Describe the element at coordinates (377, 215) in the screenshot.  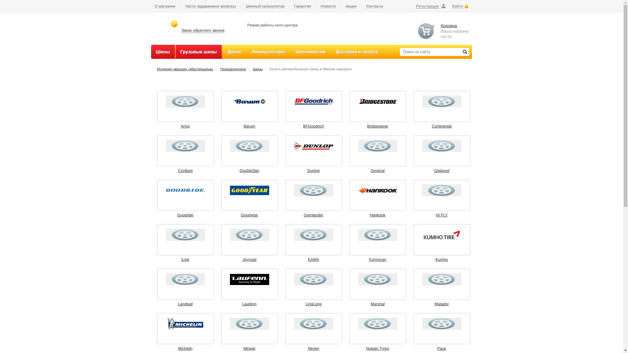
I see `Hankook` at that location.